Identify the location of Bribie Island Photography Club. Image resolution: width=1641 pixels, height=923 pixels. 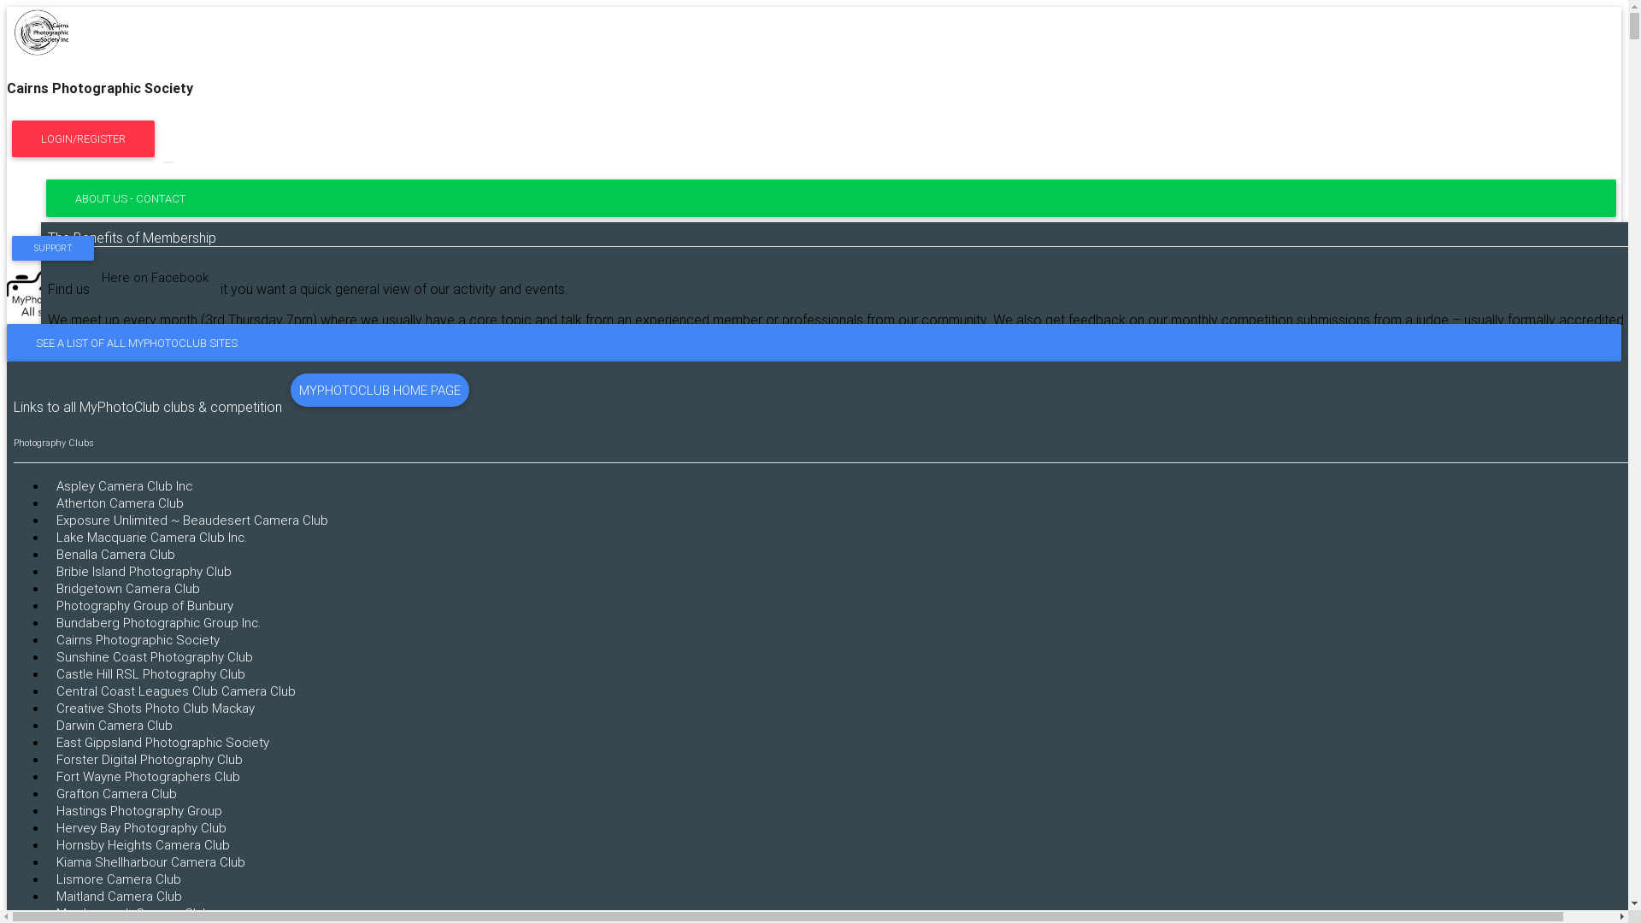
(144, 571).